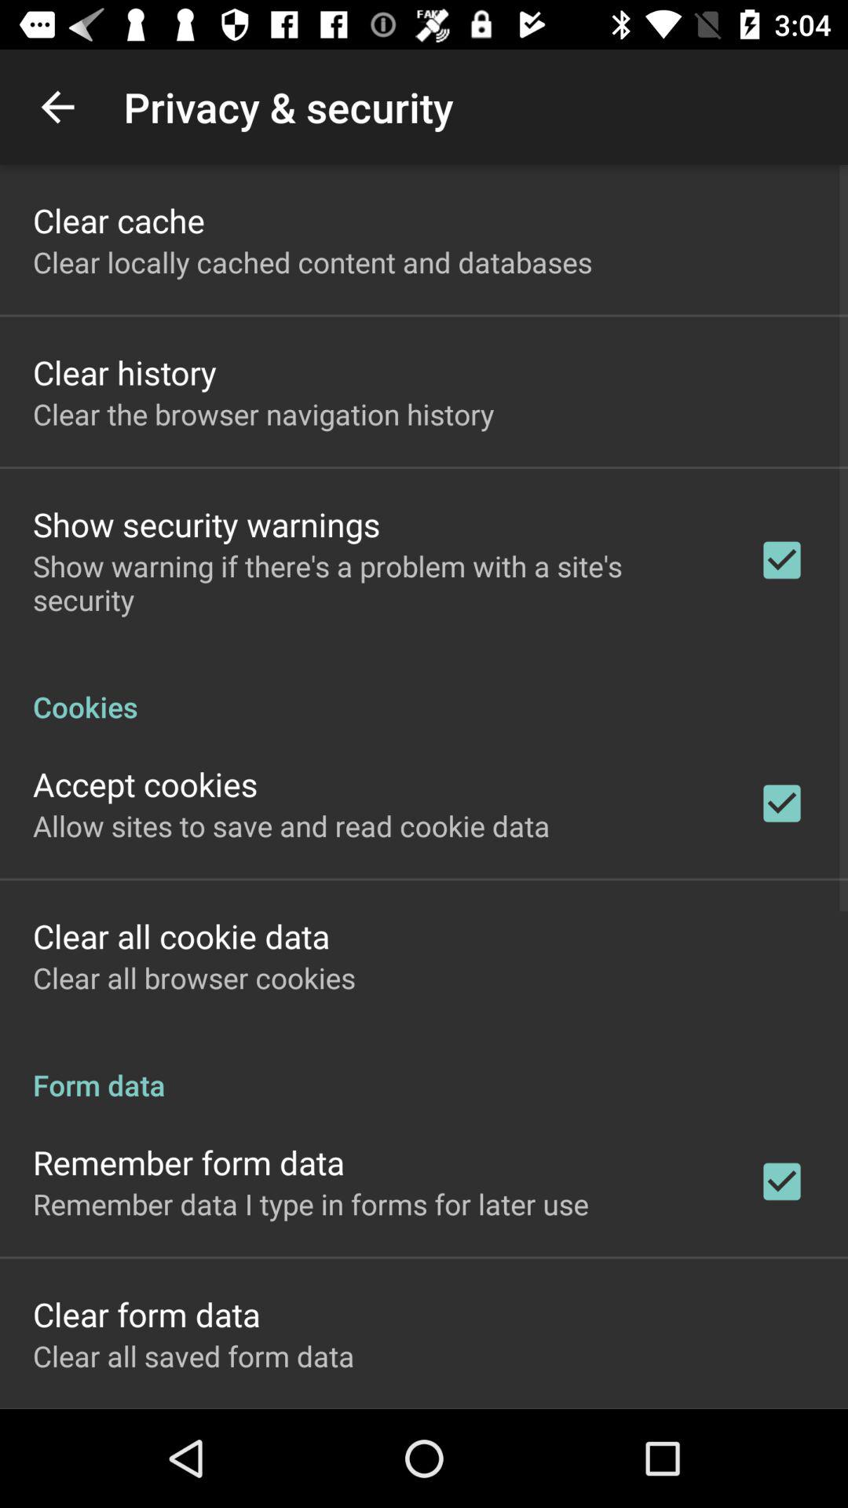 The image size is (848, 1508). What do you see at coordinates (375, 583) in the screenshot?
I see `press item below show security warnings` at bounding box center [375, 583].